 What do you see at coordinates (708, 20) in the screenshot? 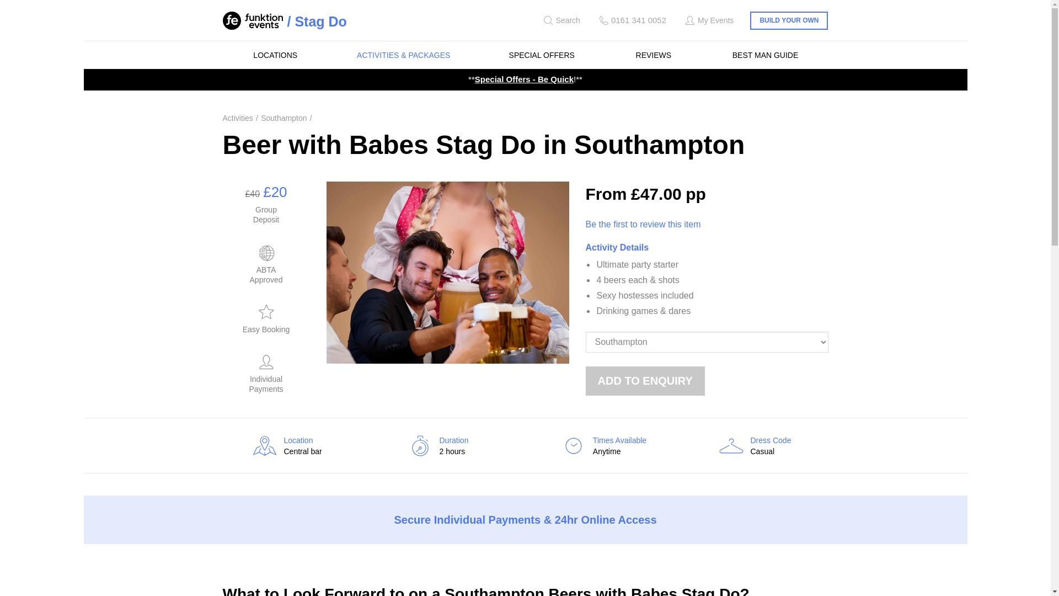
I see `My Events` at bounding box center [708, 20].